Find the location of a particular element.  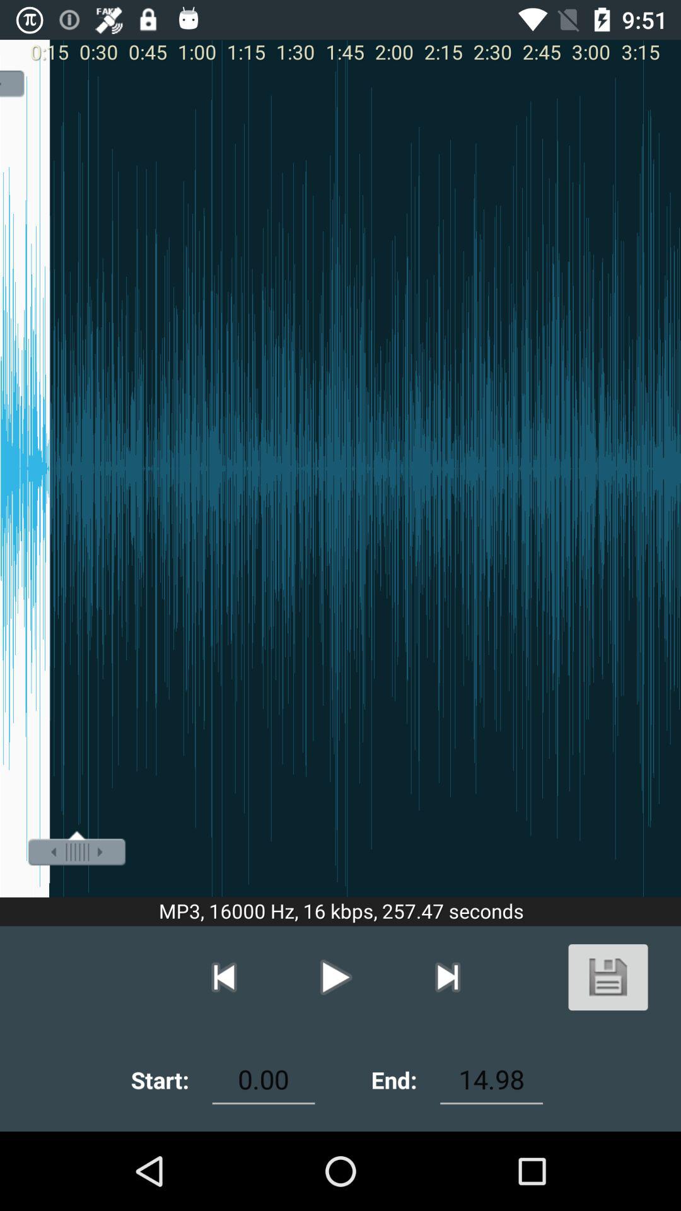

click on the button right to the play button is located at coordinates (448, 977).